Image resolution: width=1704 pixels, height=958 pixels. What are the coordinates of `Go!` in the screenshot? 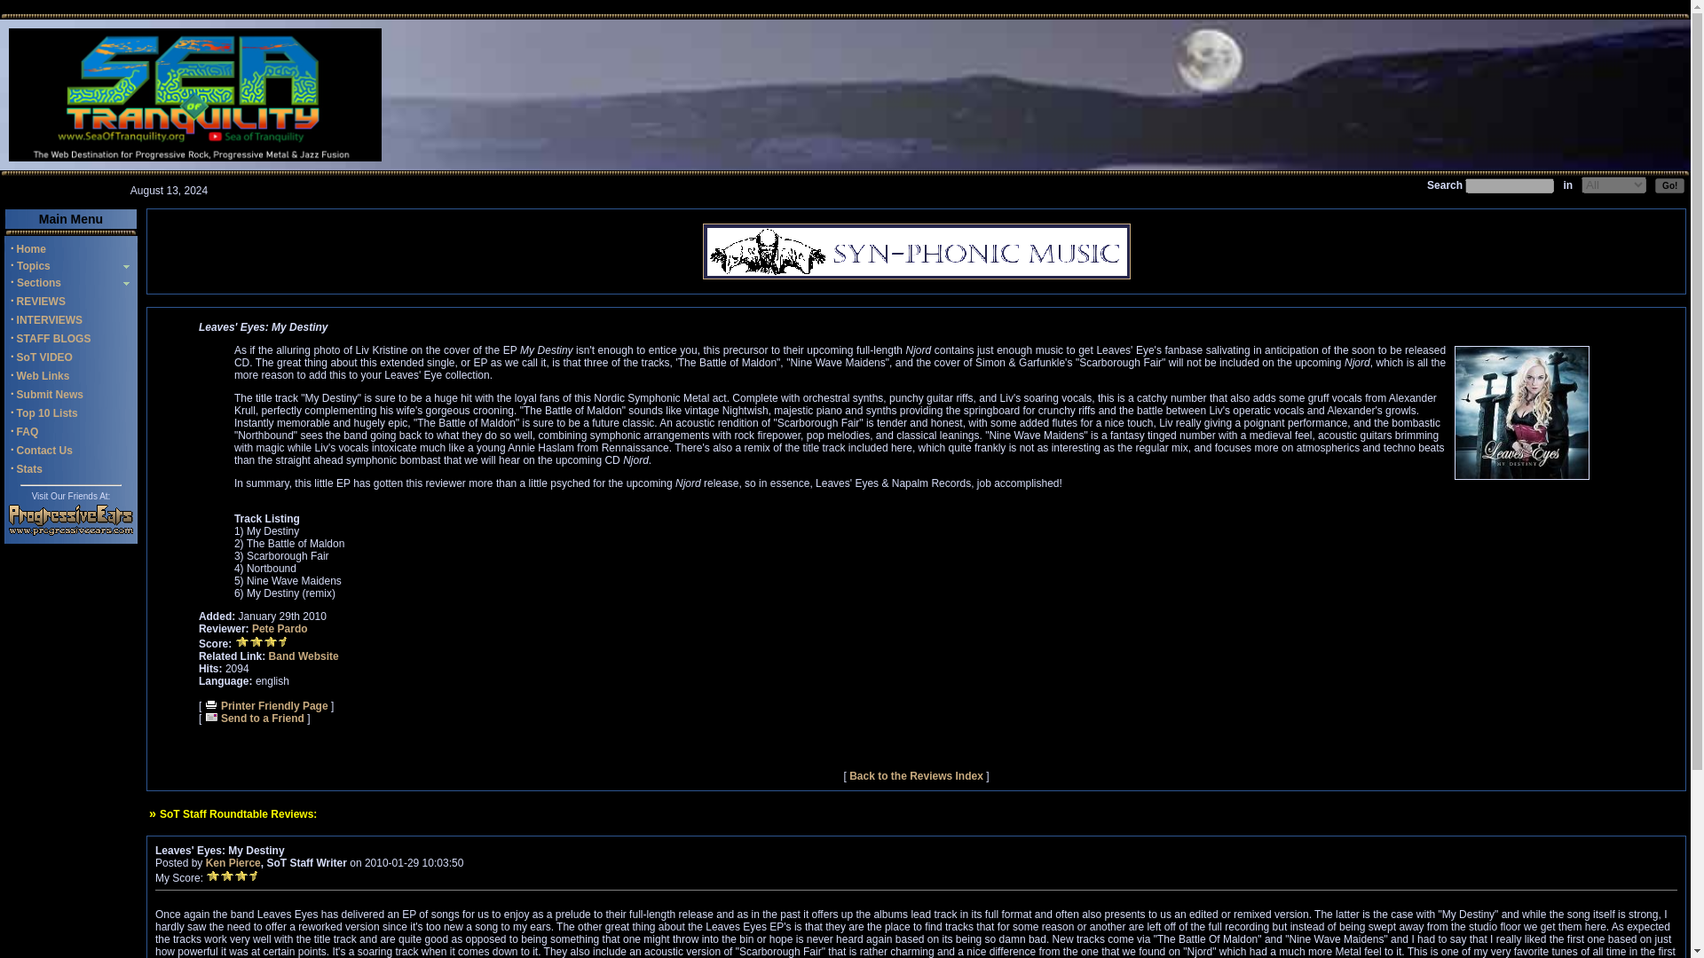 It's located at (1669, 185).